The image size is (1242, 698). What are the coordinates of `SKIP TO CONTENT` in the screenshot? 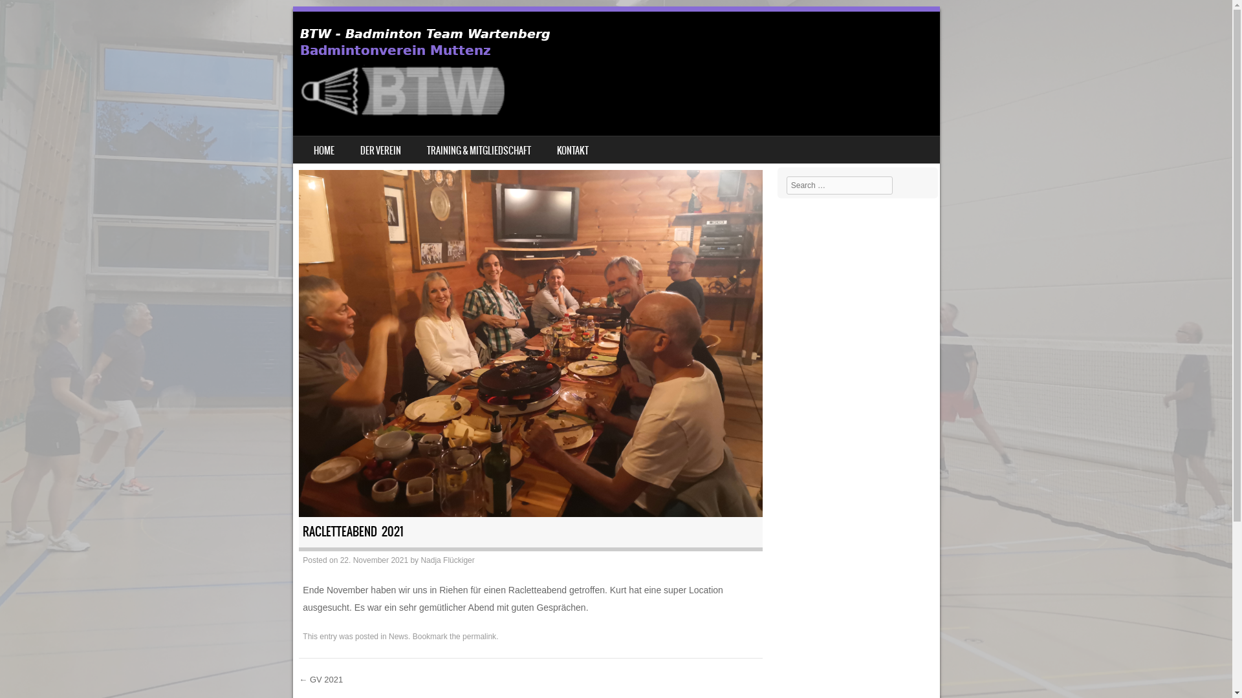 It's located at (323, 145).